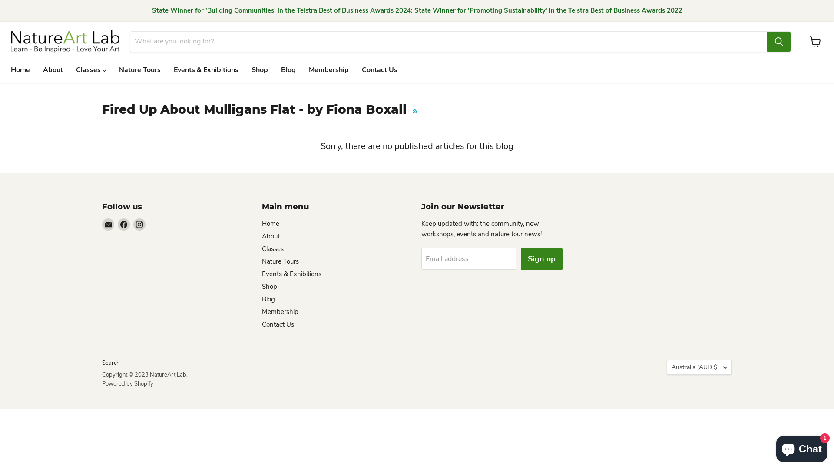 The height and width of the screenshot is (469, 834). What do you see at coordinates (53, 70) in the screenshot?
I see `About` at bounding box center [53, 70].